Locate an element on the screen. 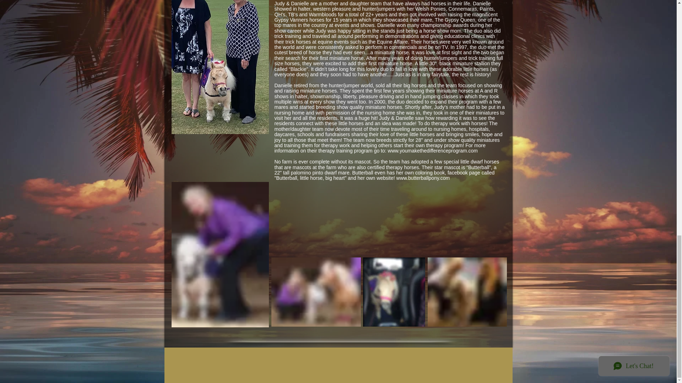  www.butterballpony.com is located at coordinates (423, 178).